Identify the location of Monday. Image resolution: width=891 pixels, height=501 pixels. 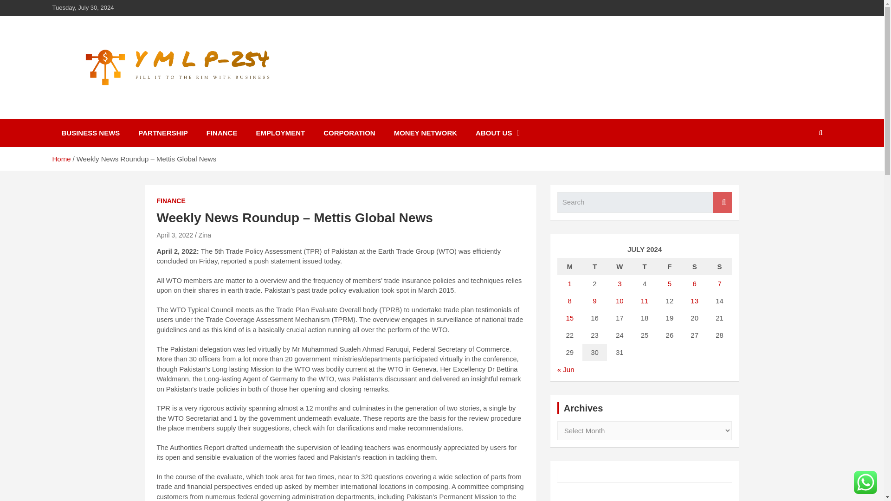
(570, 266).